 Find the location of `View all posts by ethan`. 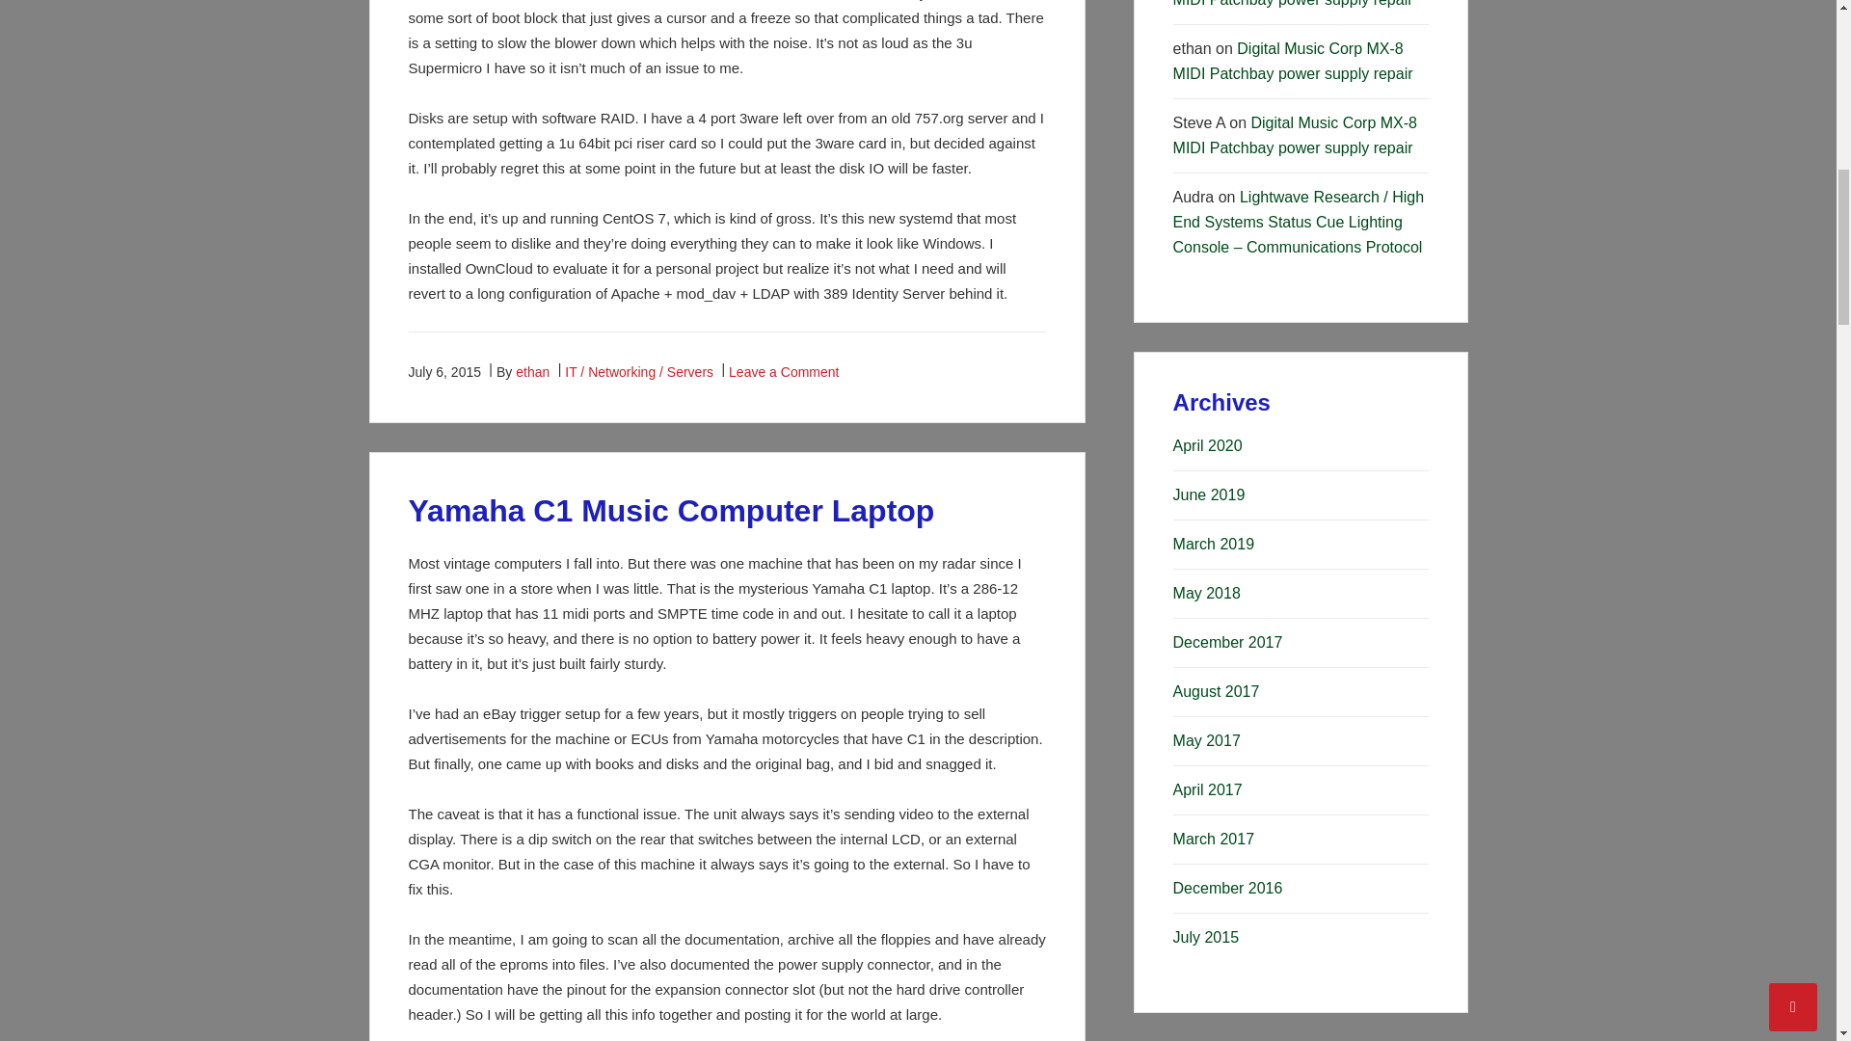

View all posts by ethan is located at coordinates (532, 372).